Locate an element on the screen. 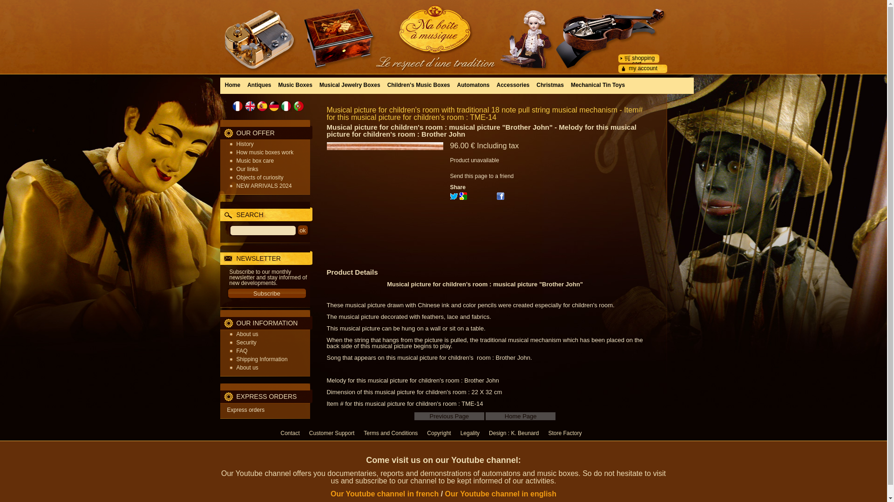 The width and height of the screenshot is (894, 502). Antiques is located at coordinates (259, 85).